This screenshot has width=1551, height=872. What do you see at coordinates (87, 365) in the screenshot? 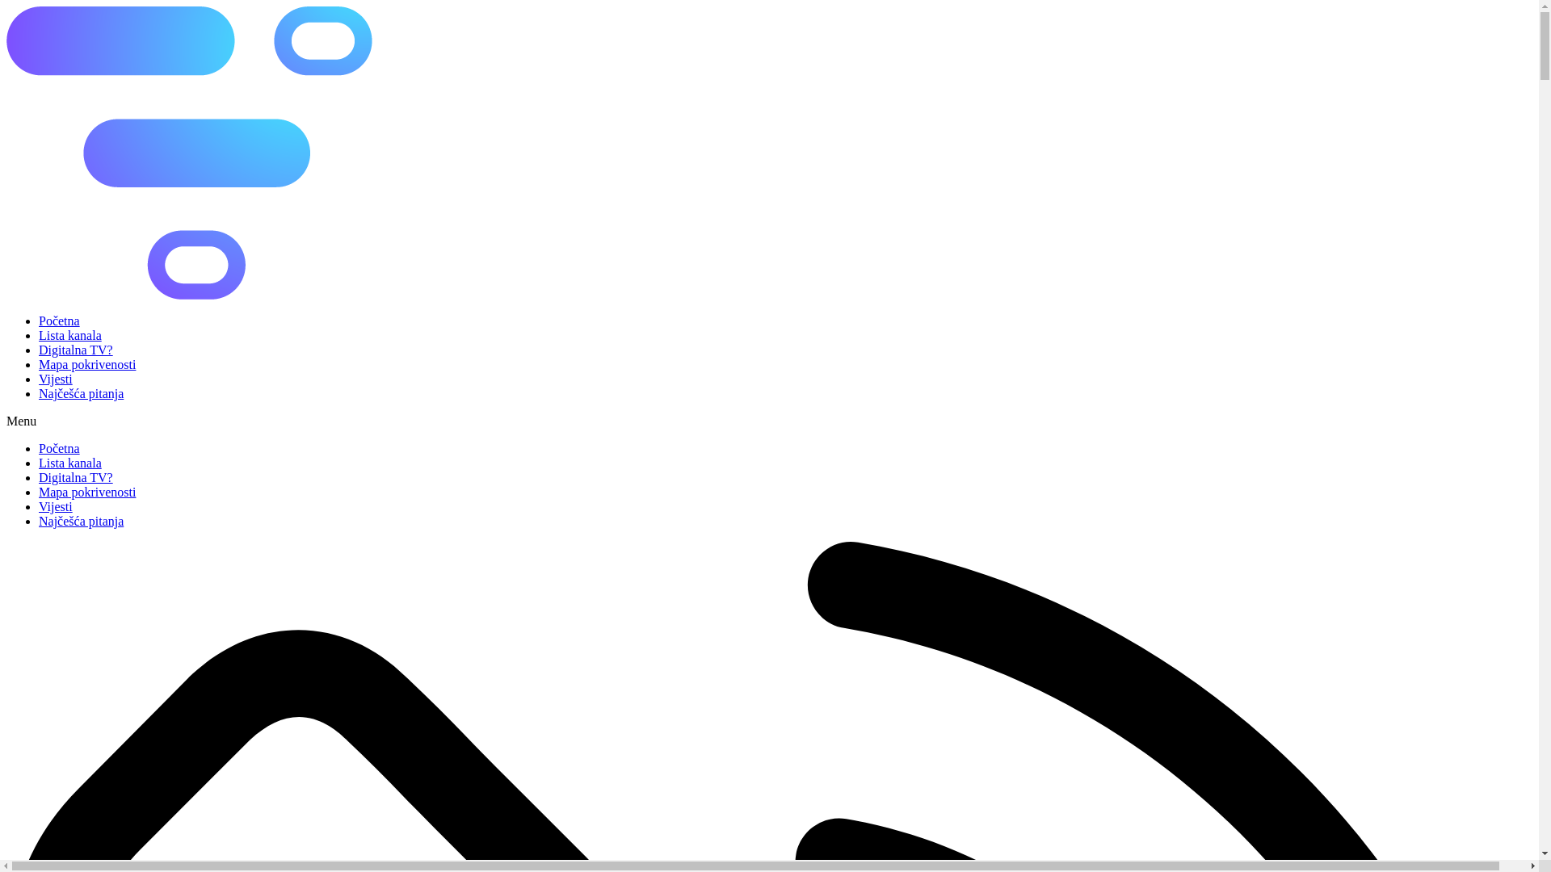
I see `Mapa pokrivenosti` at bounding box center [87, 365].